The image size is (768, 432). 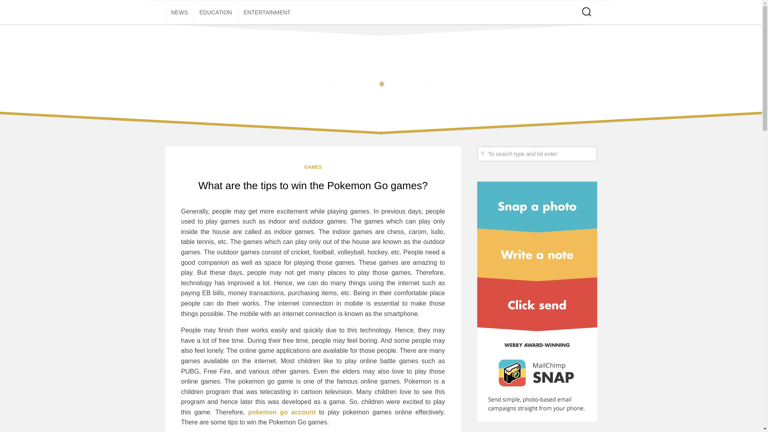 What do you see at coordinates (313, 167) in the screenshot?
I see `GAMES` at bounding box center [313, 167].